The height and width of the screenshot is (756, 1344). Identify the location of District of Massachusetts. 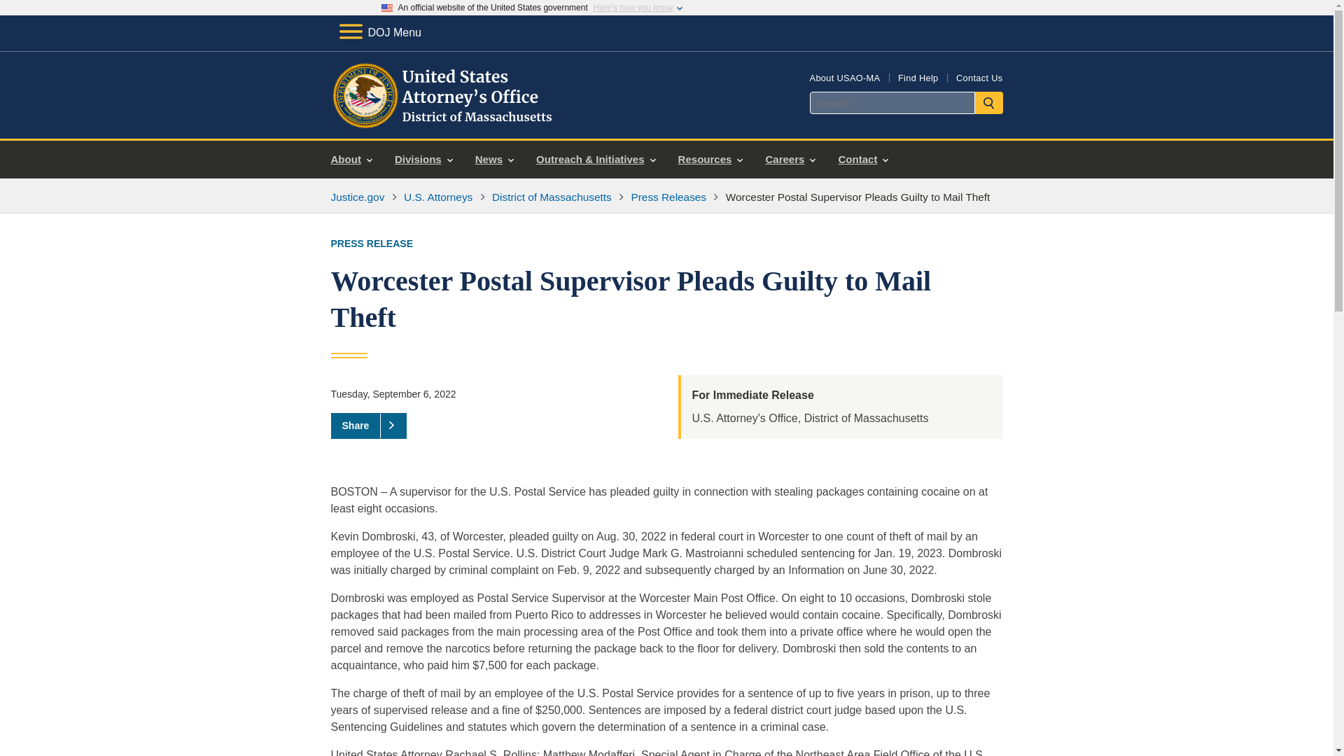
(552, 197).